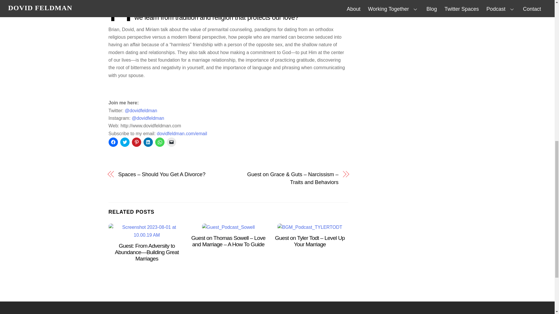 Image resolution: width=559 pixels, height=314 pixels. What do you see at coordinates (147, 231) in the screenshot?
I see `Screenshot 2023-08-01 at 10.00.19 AM` at bounding box center [147, 231].